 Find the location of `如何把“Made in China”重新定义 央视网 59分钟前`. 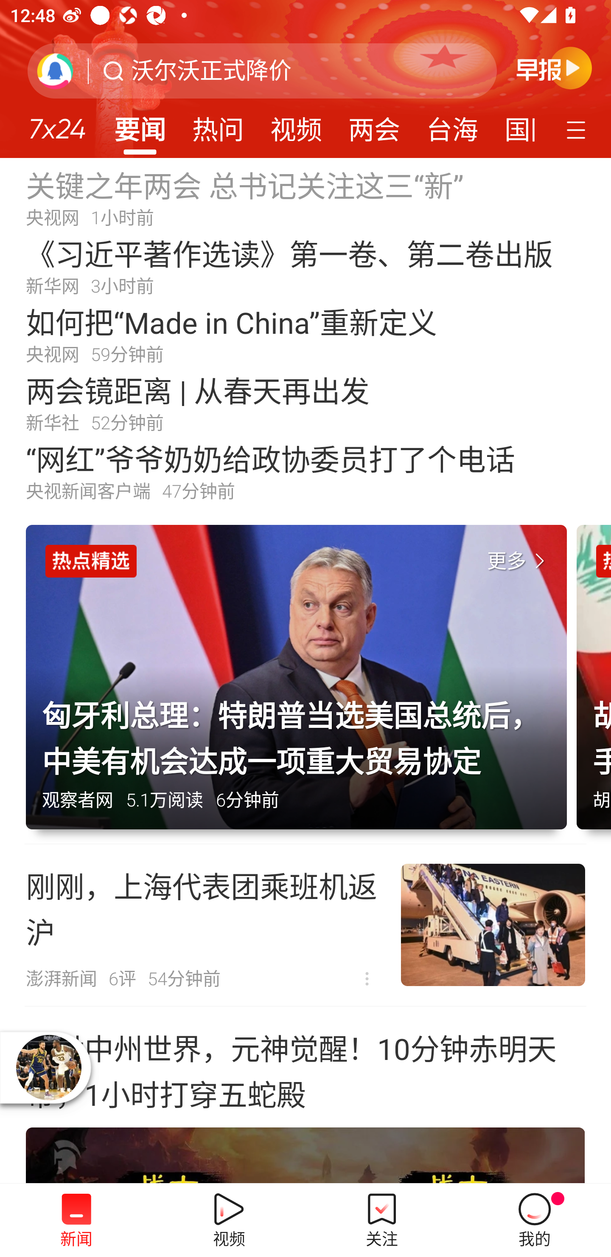

如何把“Made in China”重新定义 央视网 59分钟前 is located at coordinates (305, 334).